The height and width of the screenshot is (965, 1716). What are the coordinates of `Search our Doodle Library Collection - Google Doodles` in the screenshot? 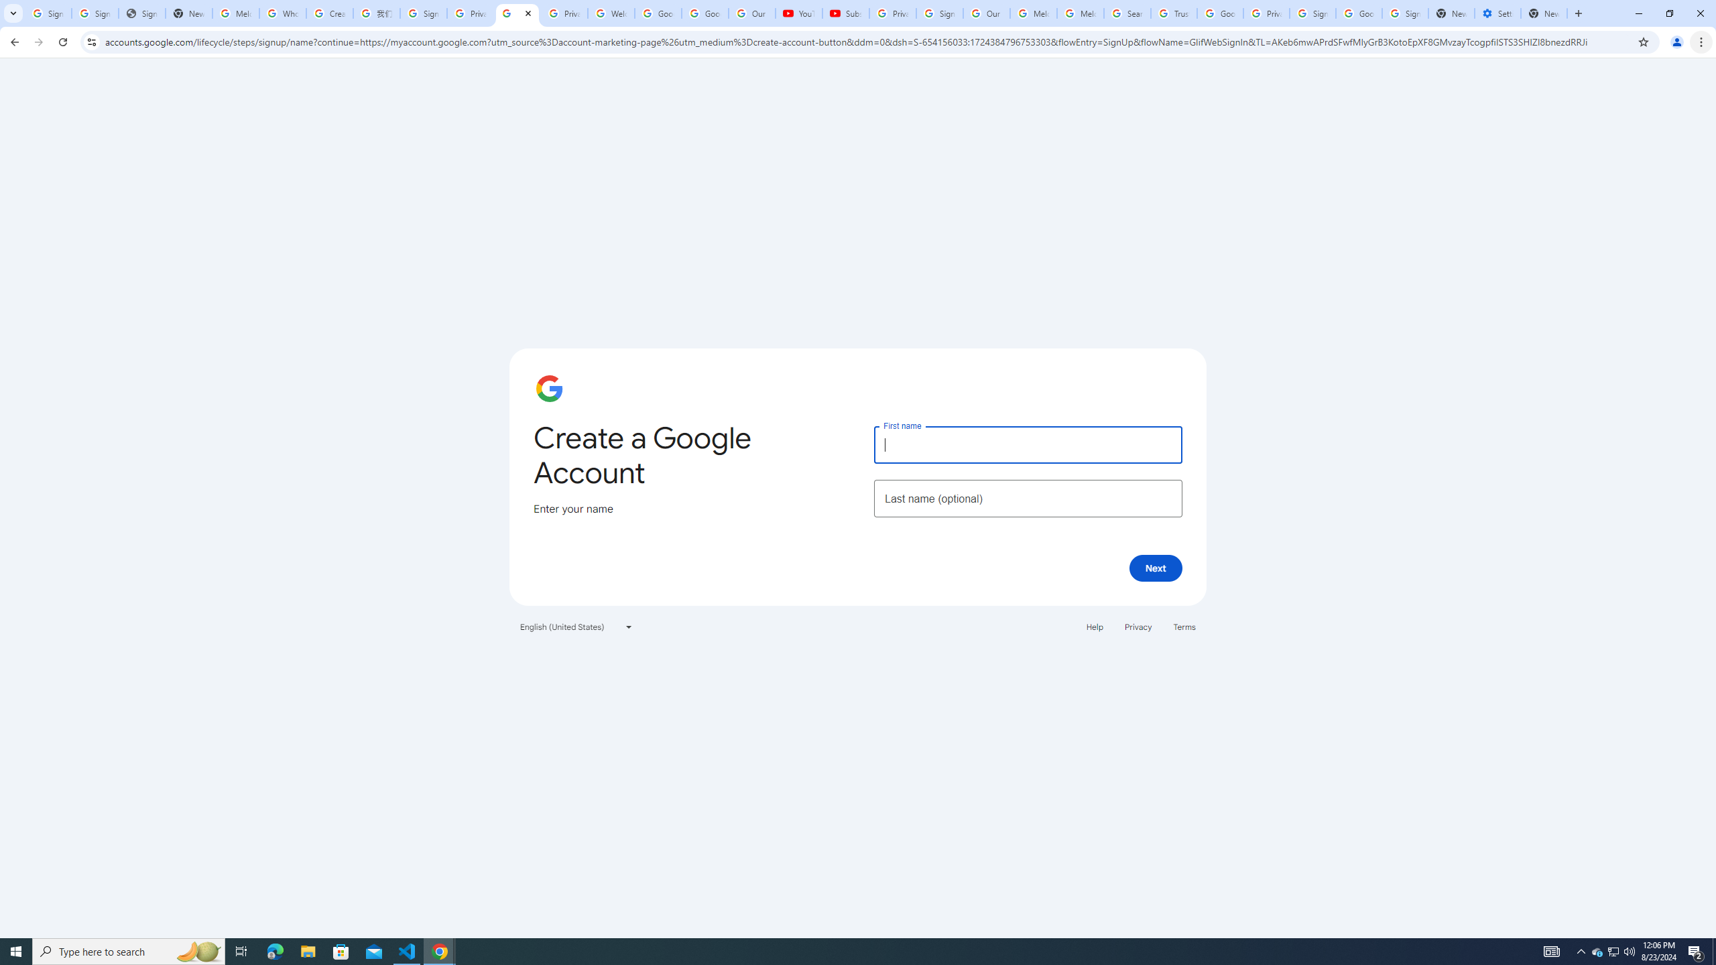 It's located at (1127, 13).